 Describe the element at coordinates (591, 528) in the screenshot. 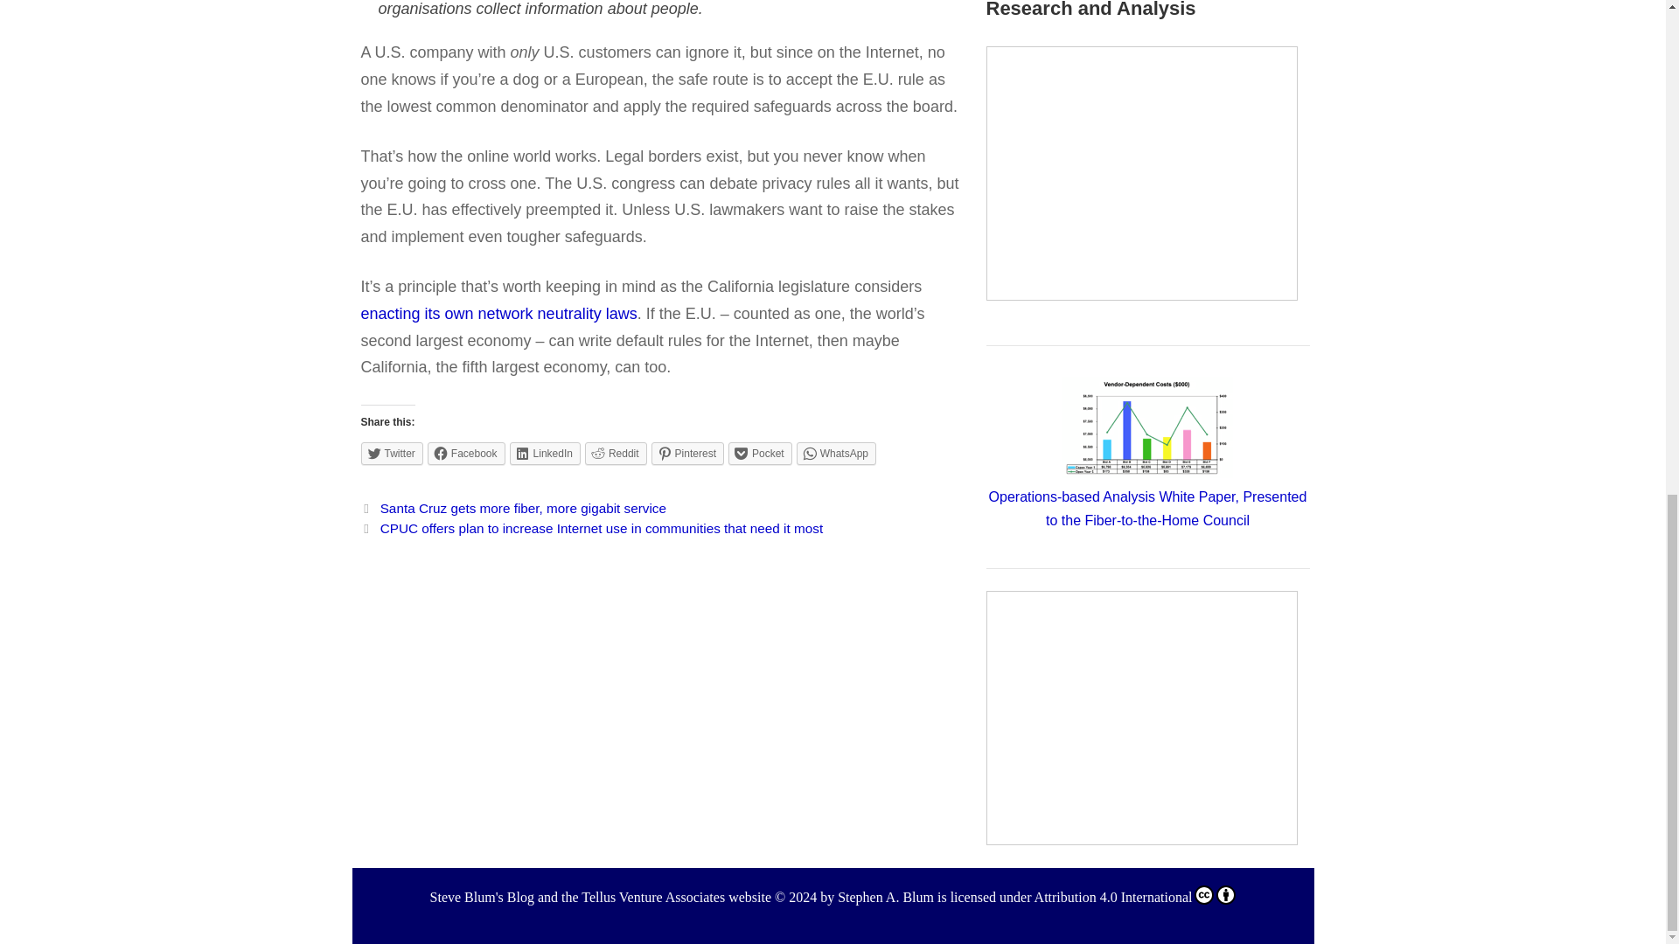

I see `Next` at that location.